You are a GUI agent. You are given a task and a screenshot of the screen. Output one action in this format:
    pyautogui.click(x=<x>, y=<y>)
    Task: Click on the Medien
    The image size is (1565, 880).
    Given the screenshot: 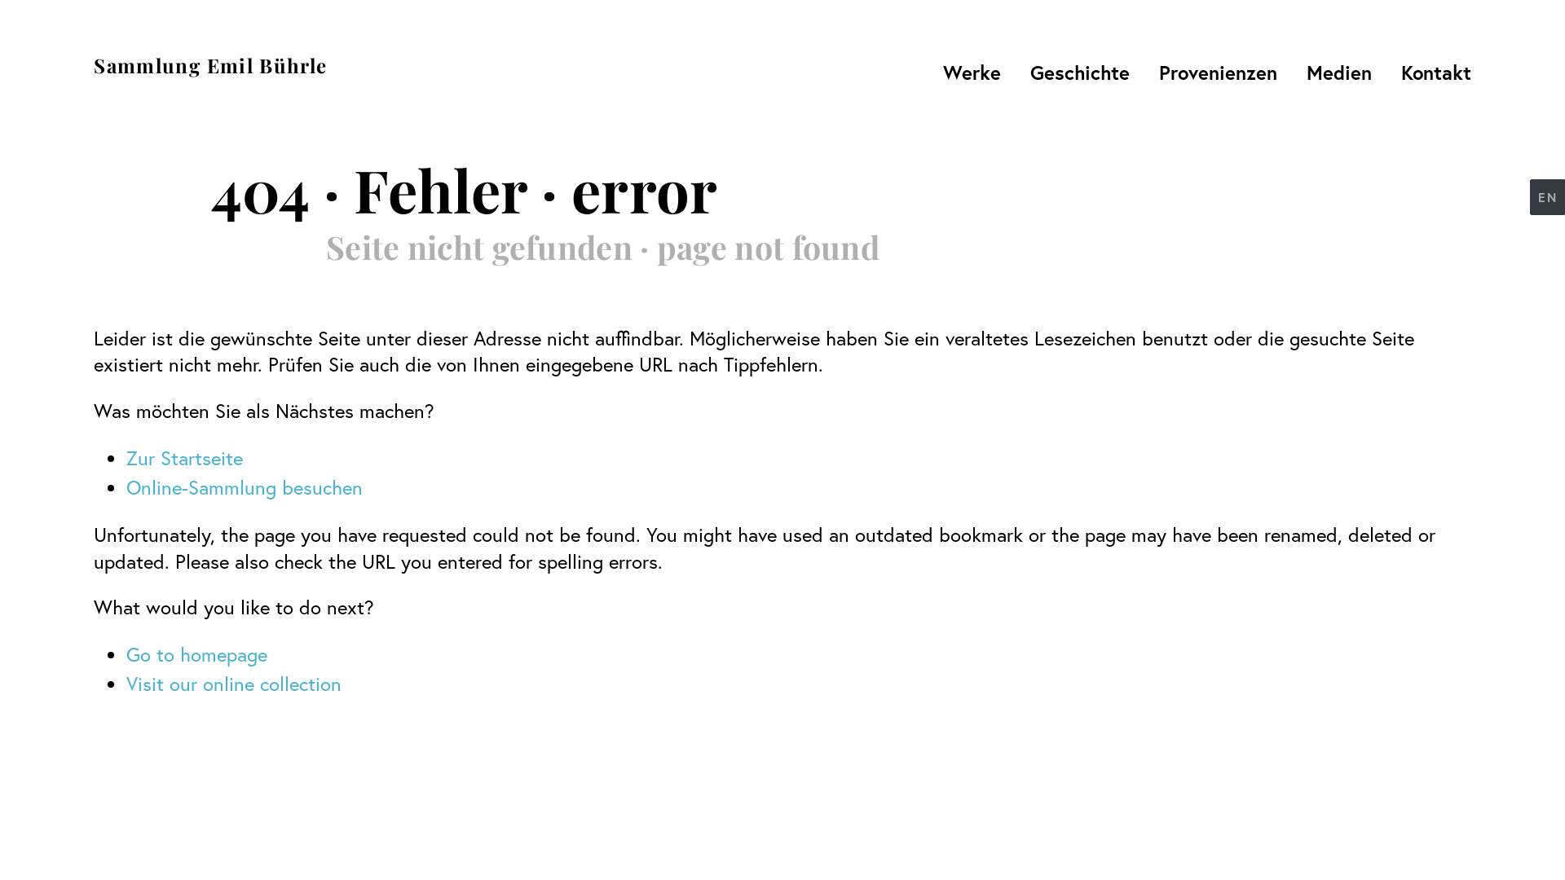 What is the action you would take?
    pyautogui.click(x=1339, y=73)
    